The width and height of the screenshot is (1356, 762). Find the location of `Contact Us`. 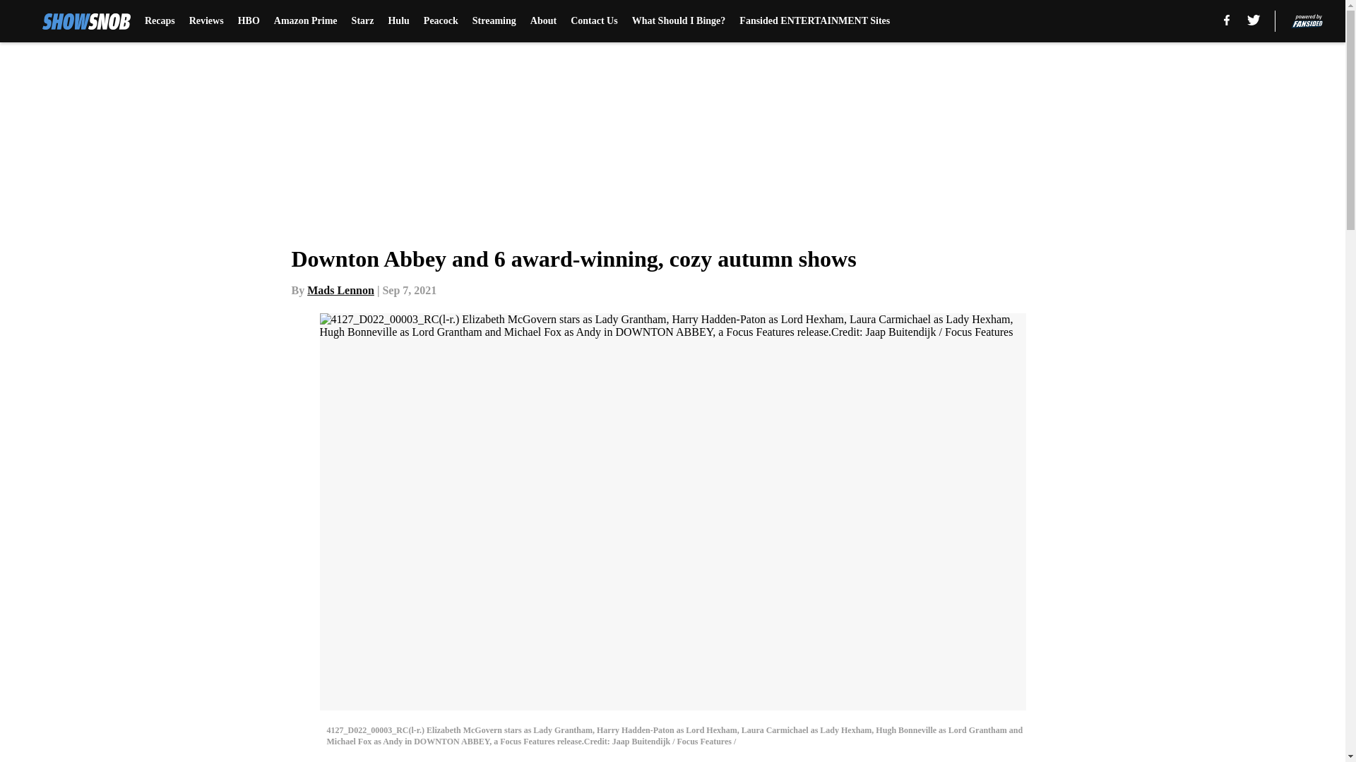

Contact Us is located at coordinates (595, 21).